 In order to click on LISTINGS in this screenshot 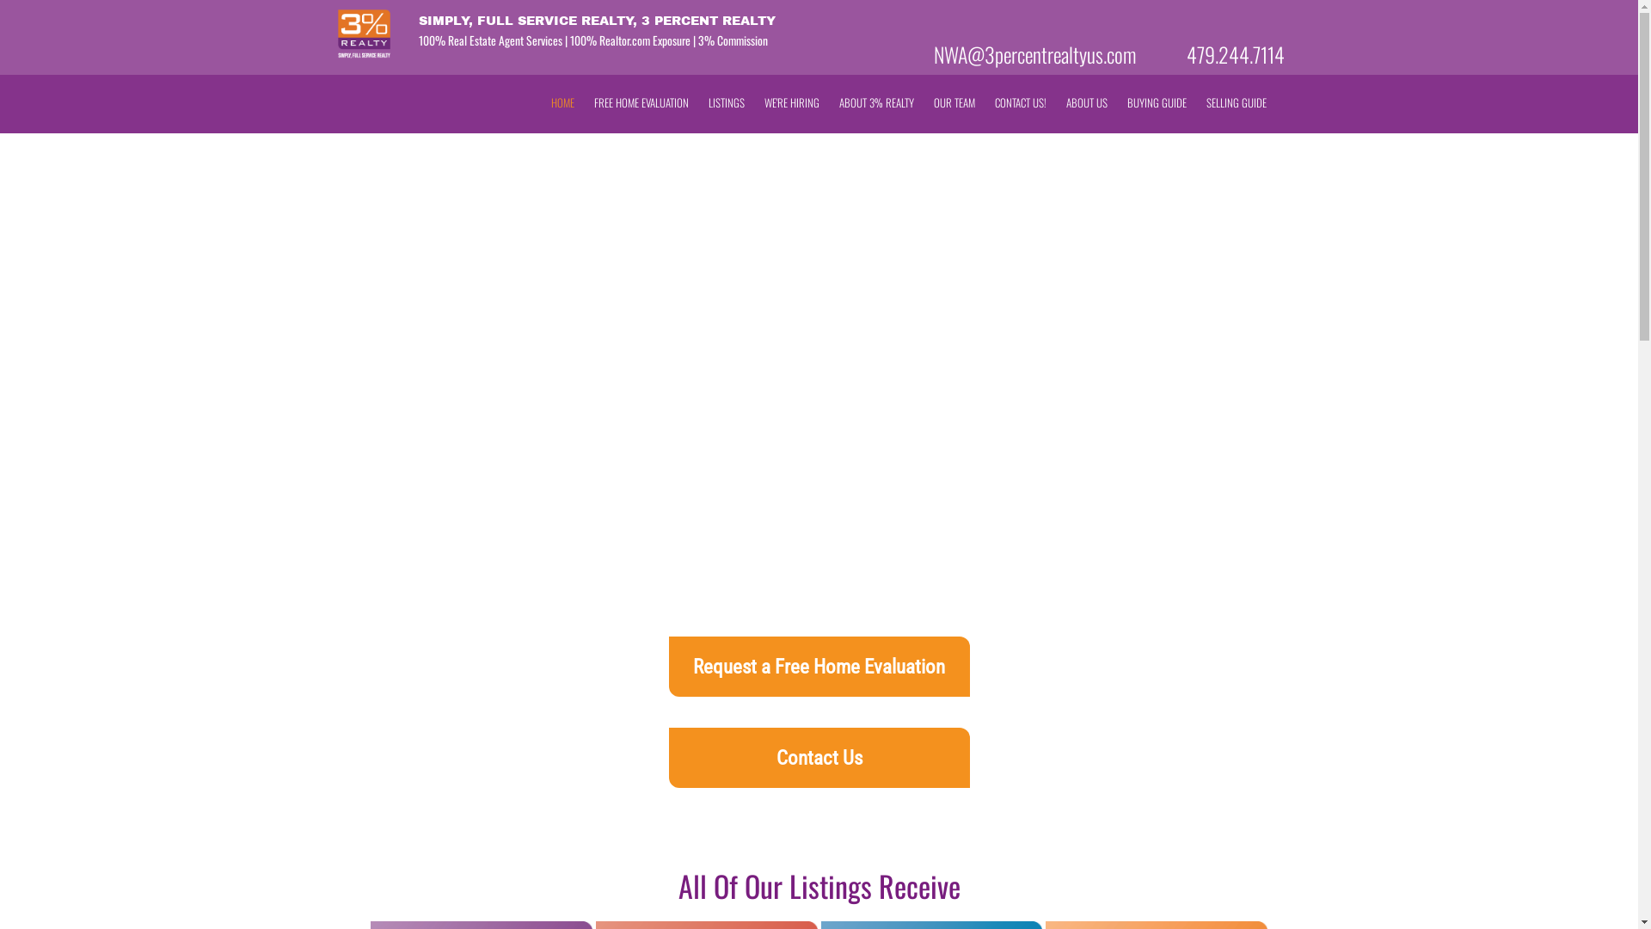, I will do `click(727, 103)`.